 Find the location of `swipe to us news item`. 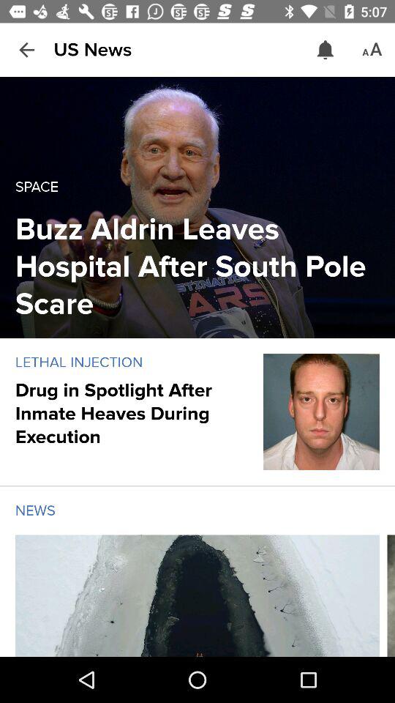

swipe to us news item is located at coordinates (92, 50).